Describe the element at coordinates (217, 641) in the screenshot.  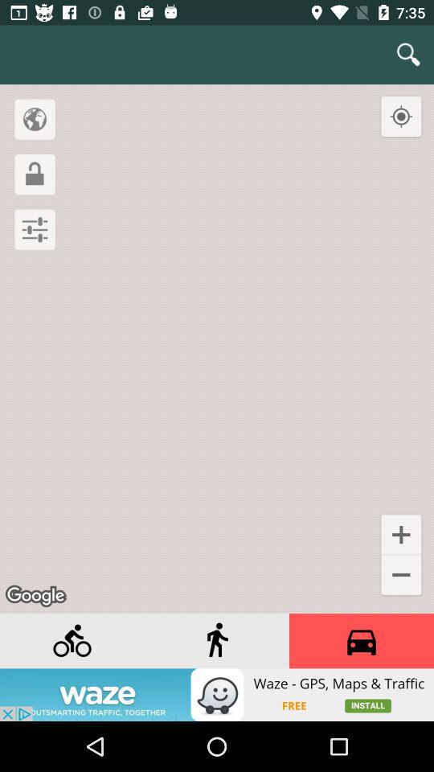
I see `click to the street view` at that location.